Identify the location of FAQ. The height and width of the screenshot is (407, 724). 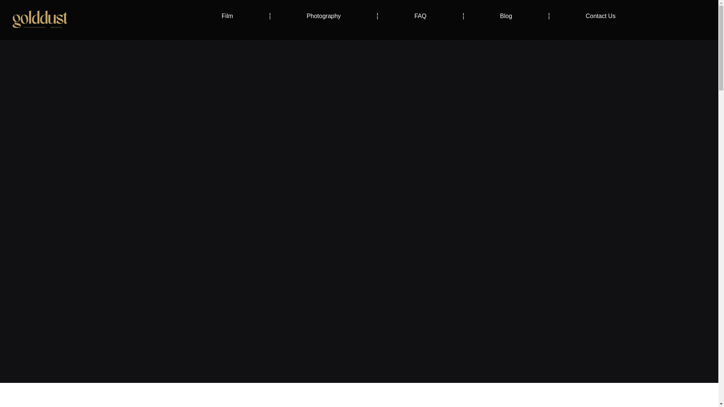
(420, 16).